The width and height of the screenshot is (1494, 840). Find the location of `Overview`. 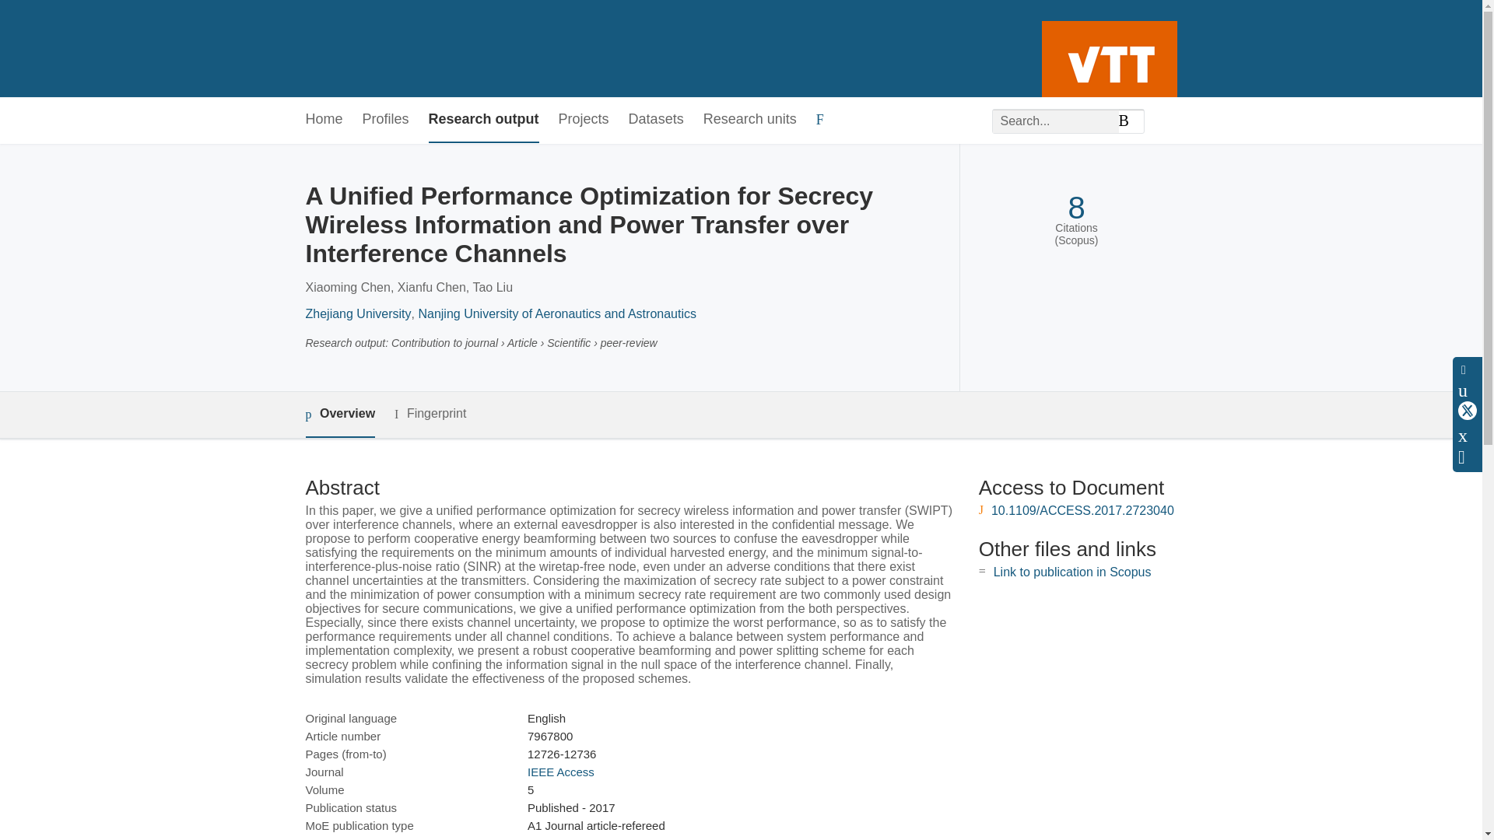

Overview is located at coordinates (339, 415).